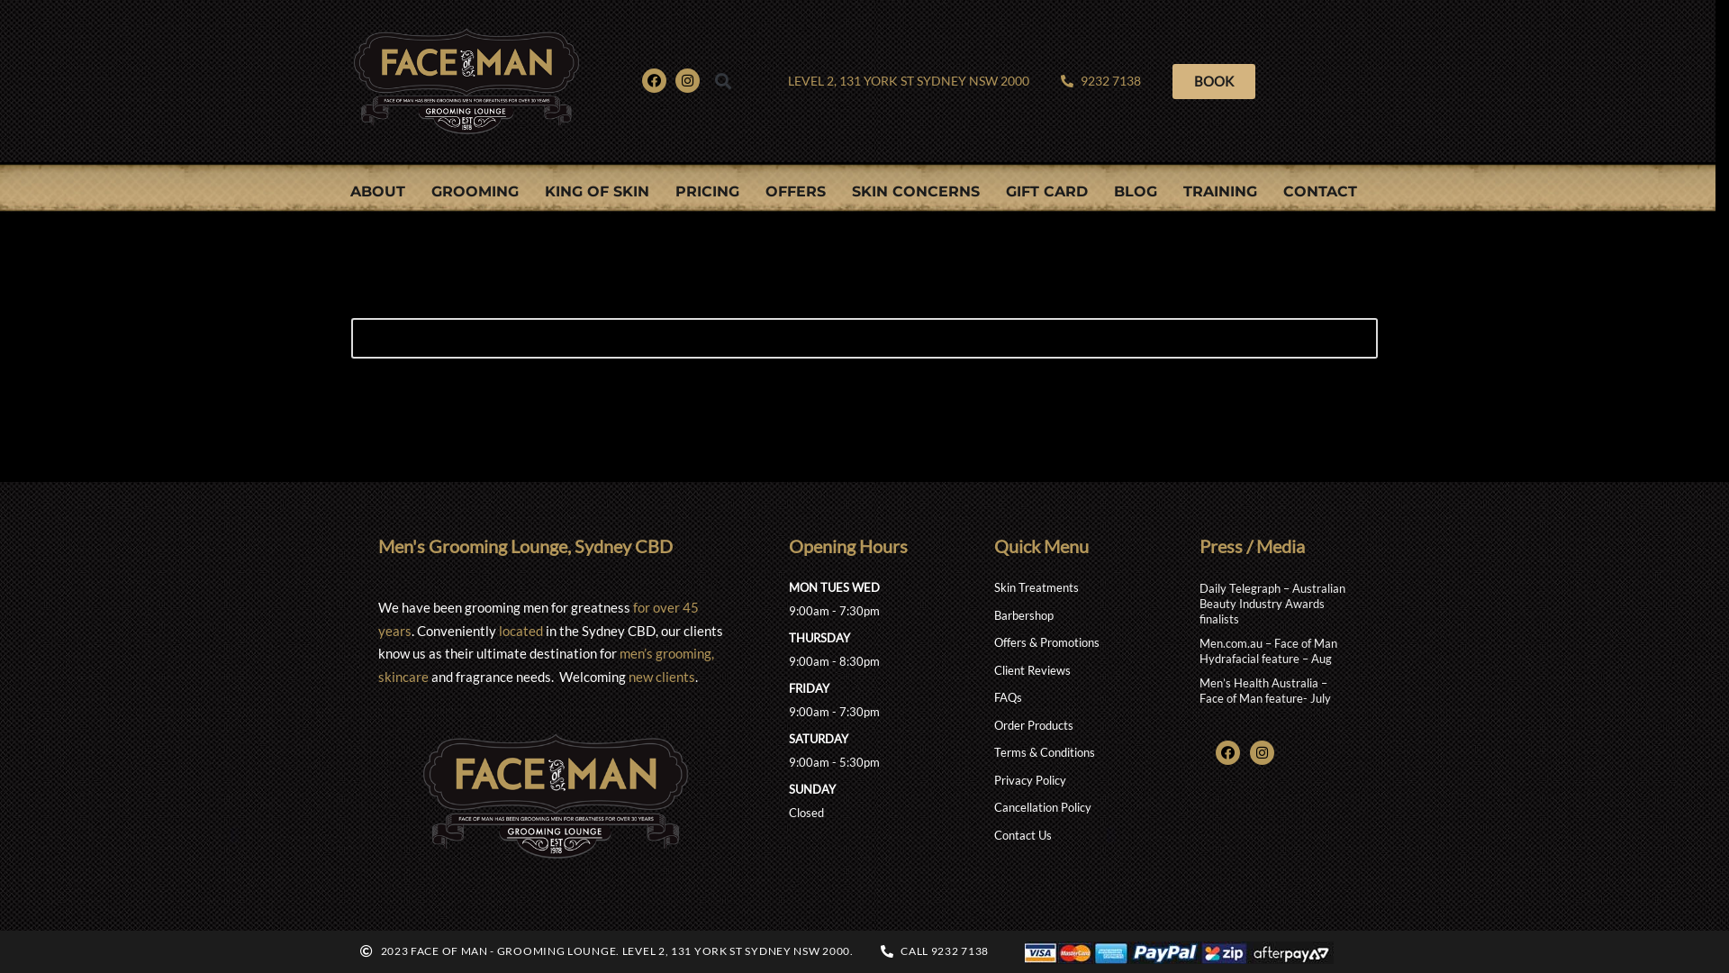 The width and height of the screenshot is (1729, 973). I want to click on LEVEL 2, 131 YORK ST SYDNEY NSW 2000, so click(908, 81).